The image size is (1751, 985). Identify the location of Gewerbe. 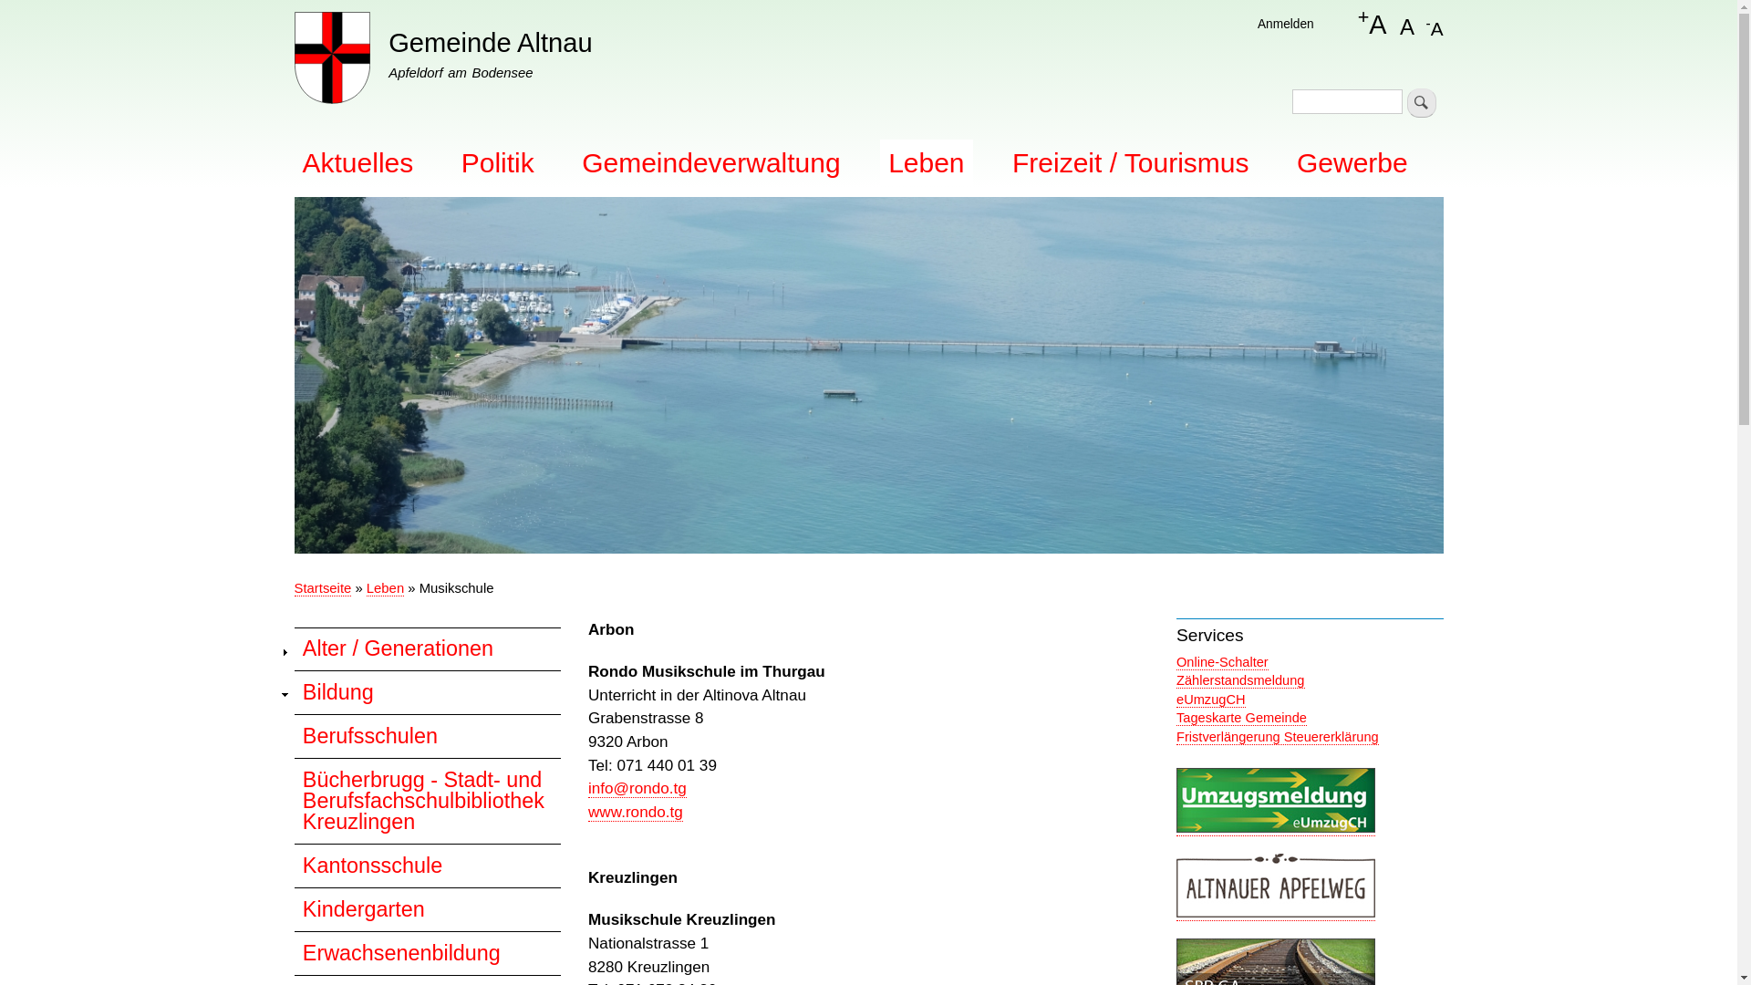
(1352, 162).